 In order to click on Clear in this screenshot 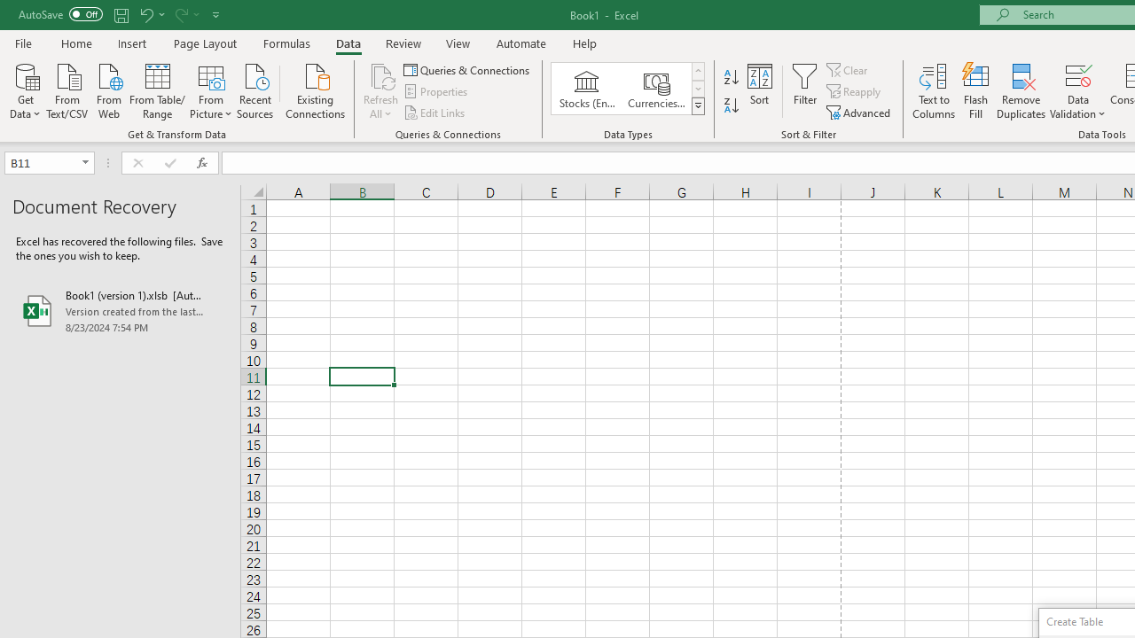, I will do `click(849, 69)`.